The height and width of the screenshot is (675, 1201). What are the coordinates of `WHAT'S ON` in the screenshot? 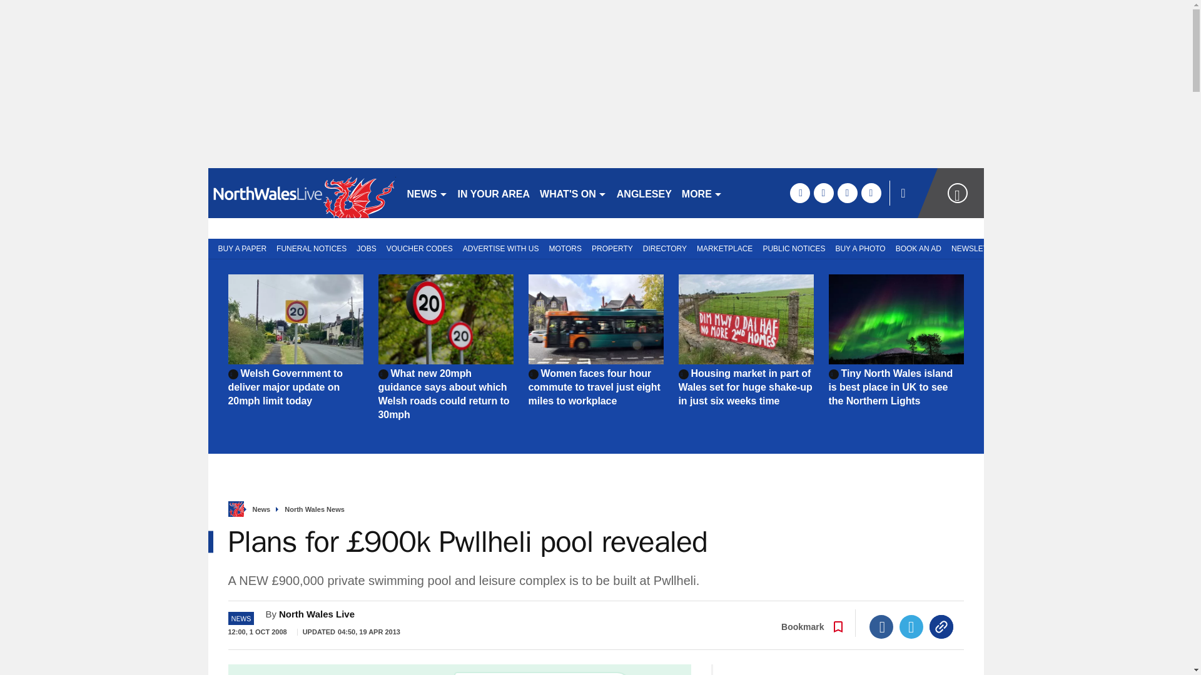 It's located at (573, 192).